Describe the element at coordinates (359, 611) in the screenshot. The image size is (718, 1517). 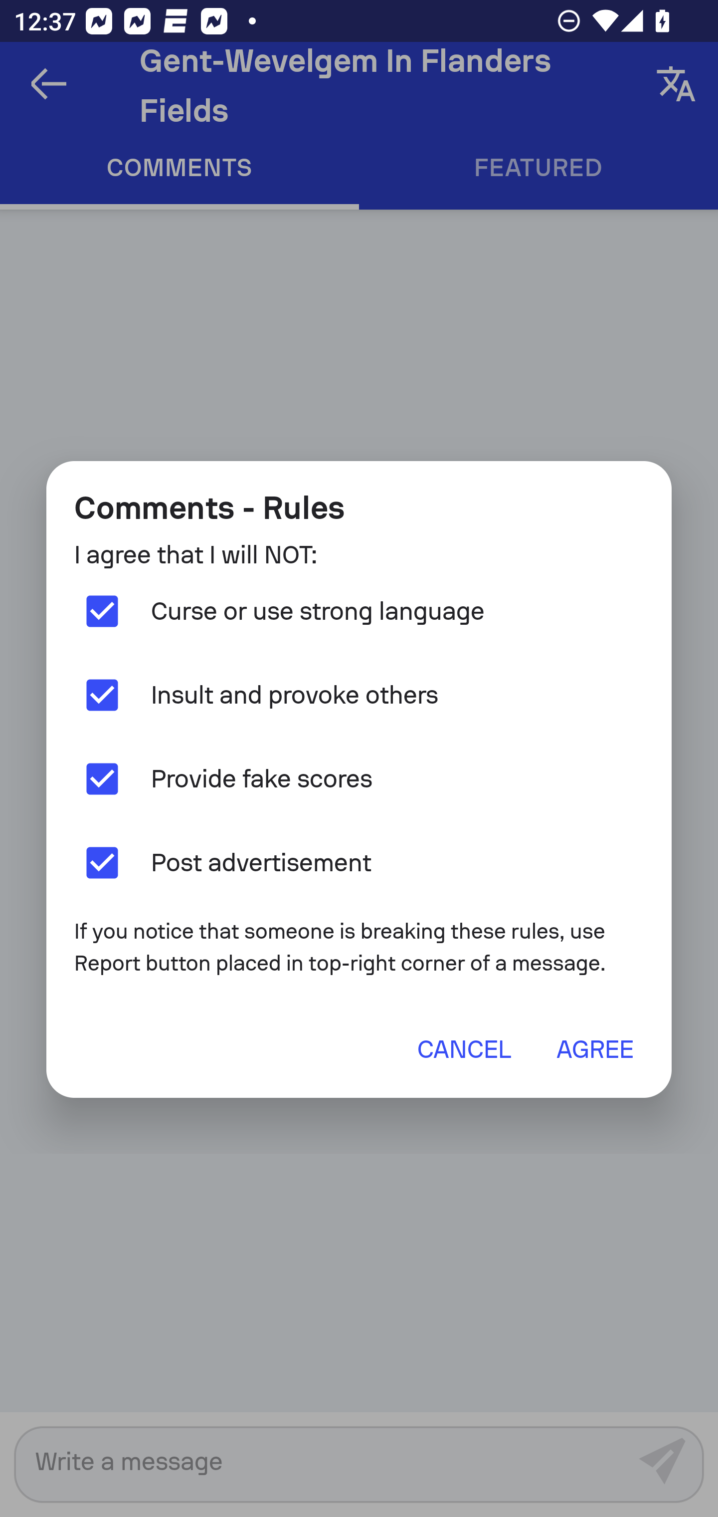
I see `Curse or use strong language` at that location.